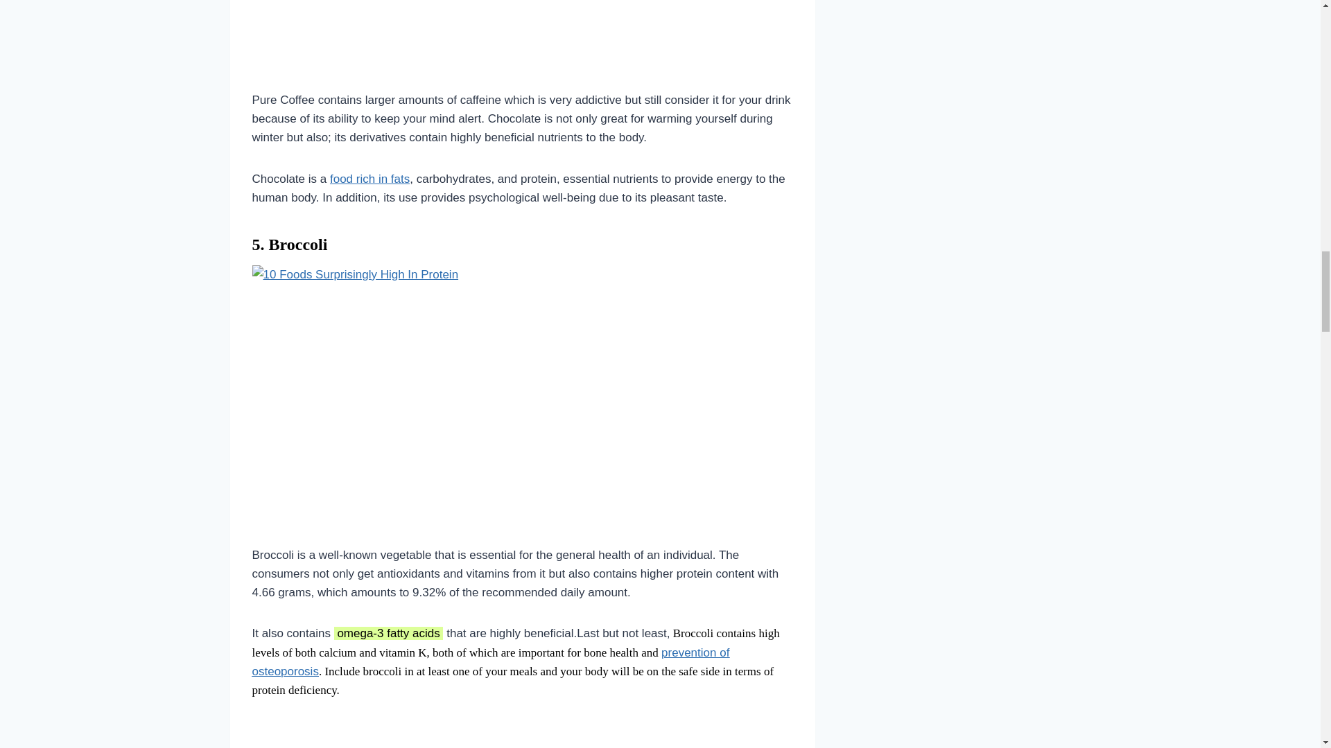  What do you see at coordinates (424, 395) in the screenshot?
I see `10 Foods Surprisingly High In Protein 5` at bounding box center [424, 395].